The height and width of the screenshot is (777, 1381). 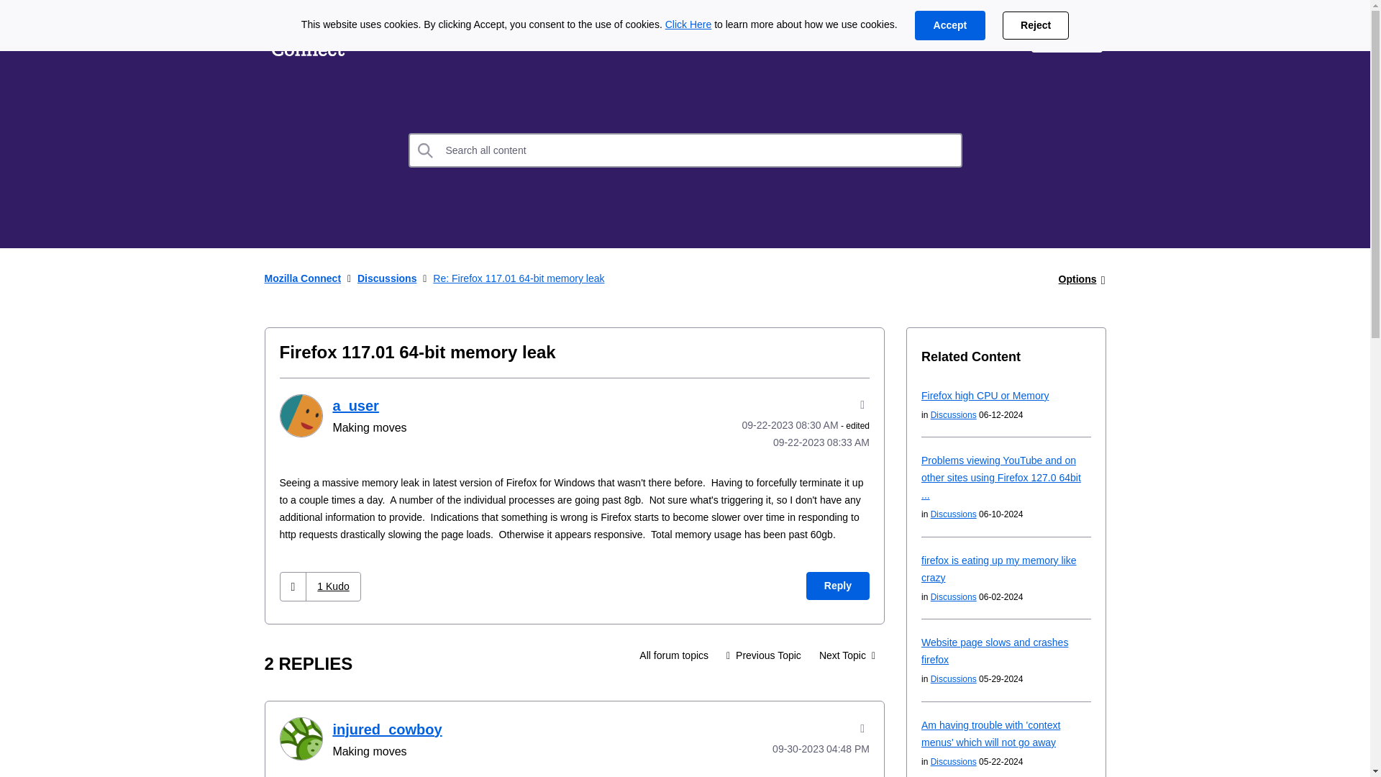 What do you see at coordinates (673, 655) in the screenshot?
I see `Discussions` at bounding box center [673, 655].